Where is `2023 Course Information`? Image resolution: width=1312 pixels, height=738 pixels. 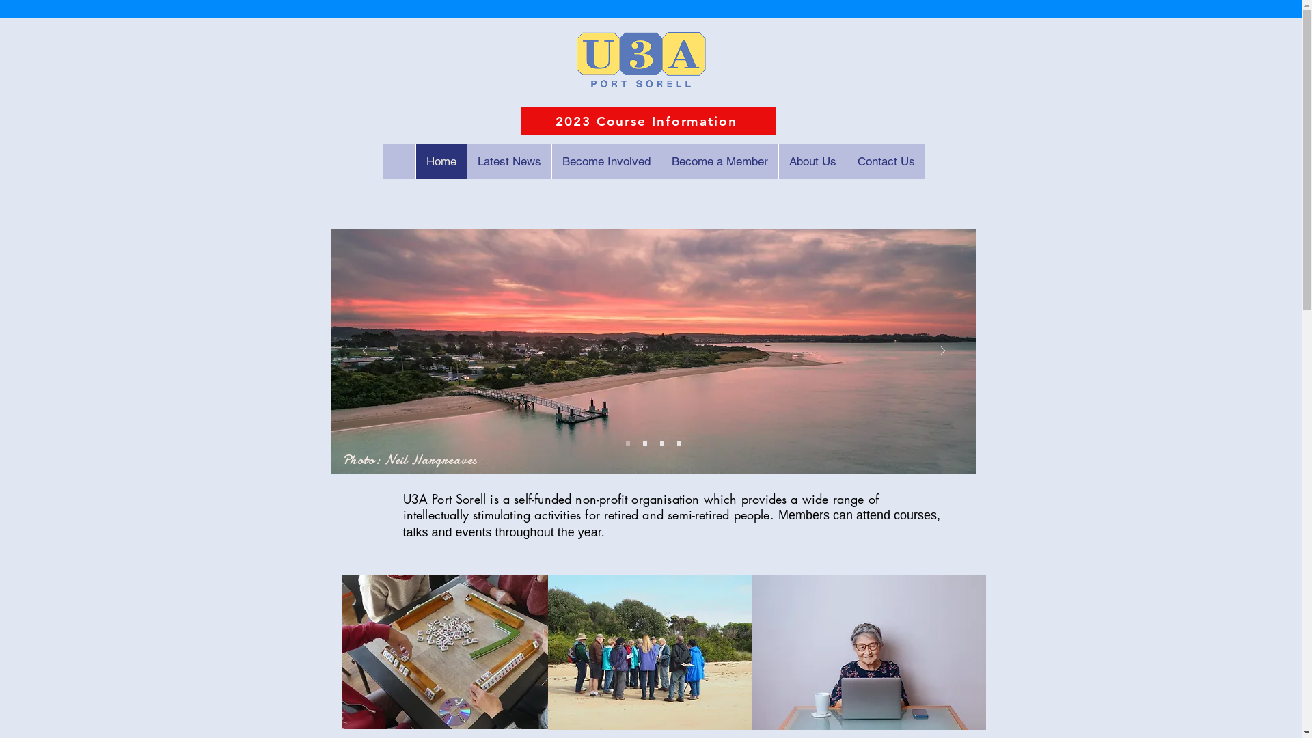 2023 Course Information is located at coordinates (648, 121).